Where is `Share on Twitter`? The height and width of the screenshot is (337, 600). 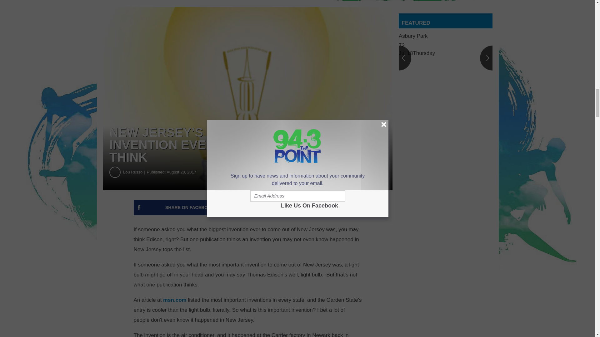 Share on Twitter is located at coordinates (306, 208).